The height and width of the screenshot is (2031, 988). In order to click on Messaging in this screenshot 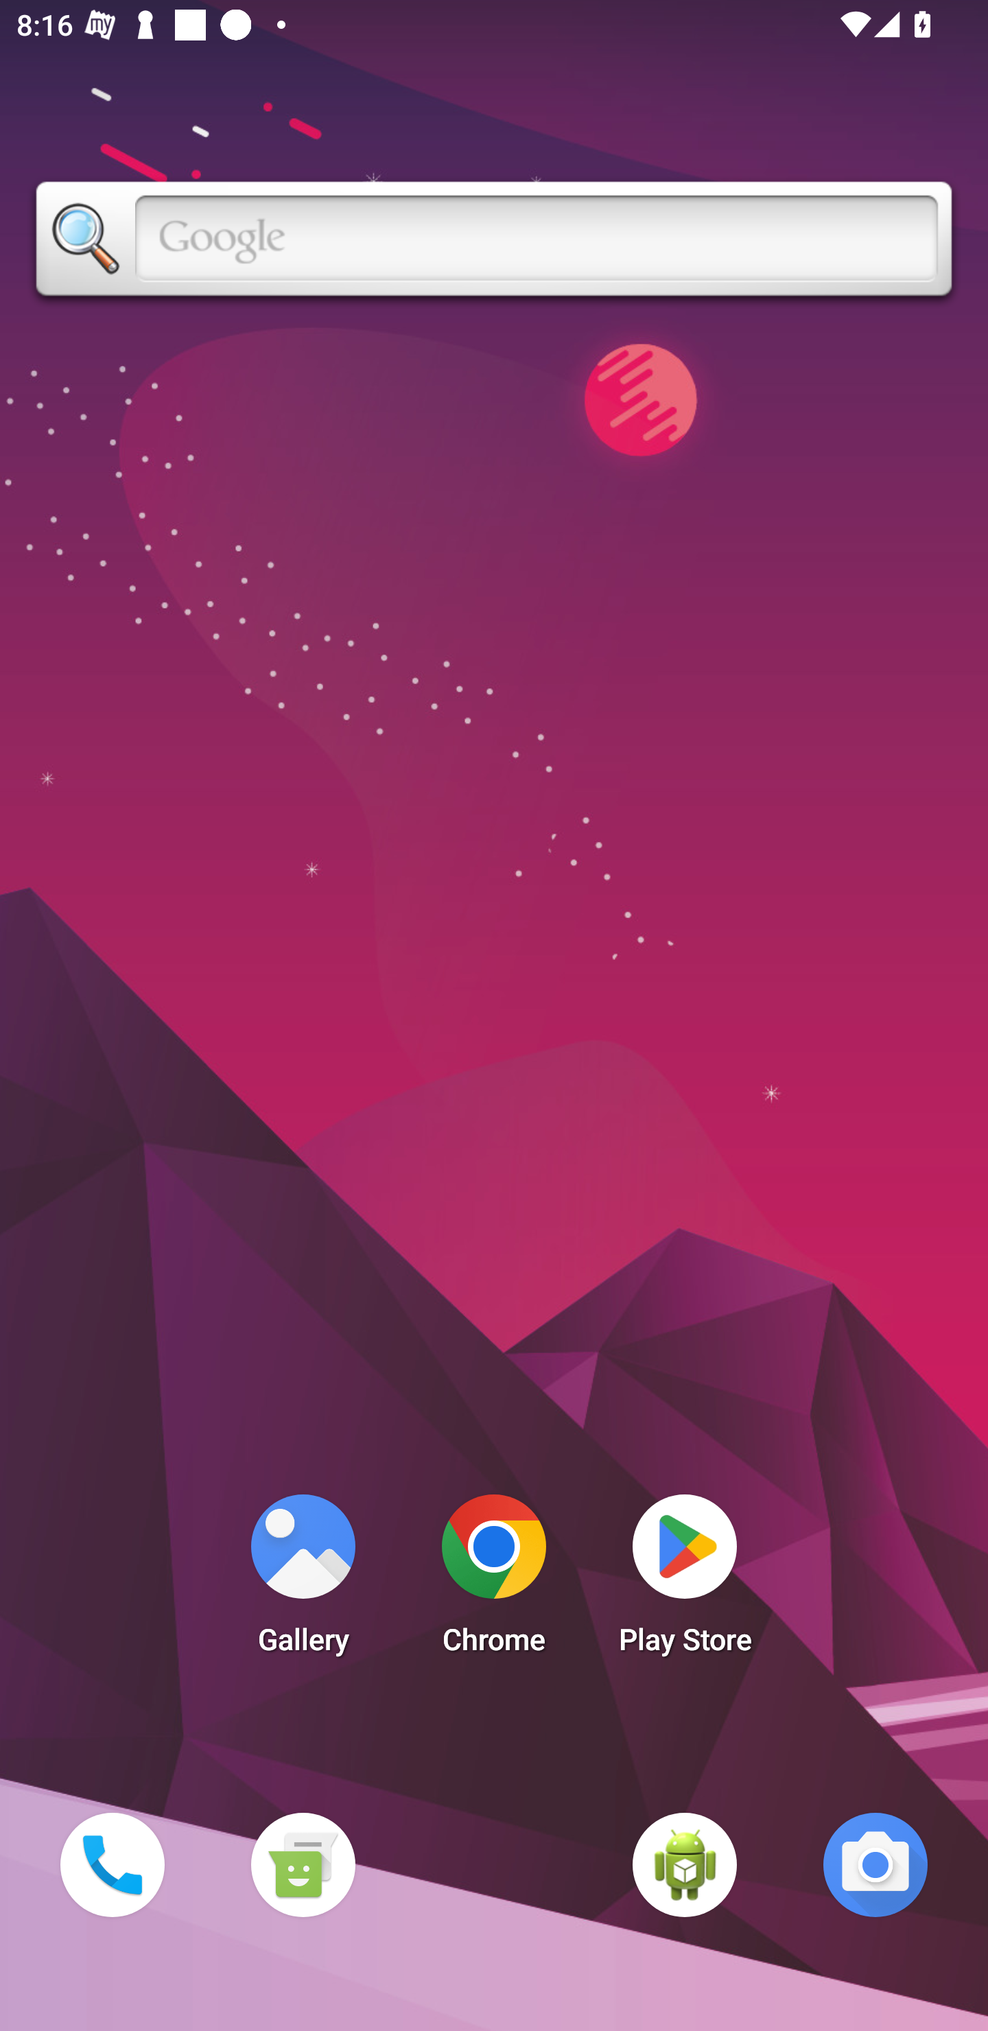, I will do `click(303, 1864)`.